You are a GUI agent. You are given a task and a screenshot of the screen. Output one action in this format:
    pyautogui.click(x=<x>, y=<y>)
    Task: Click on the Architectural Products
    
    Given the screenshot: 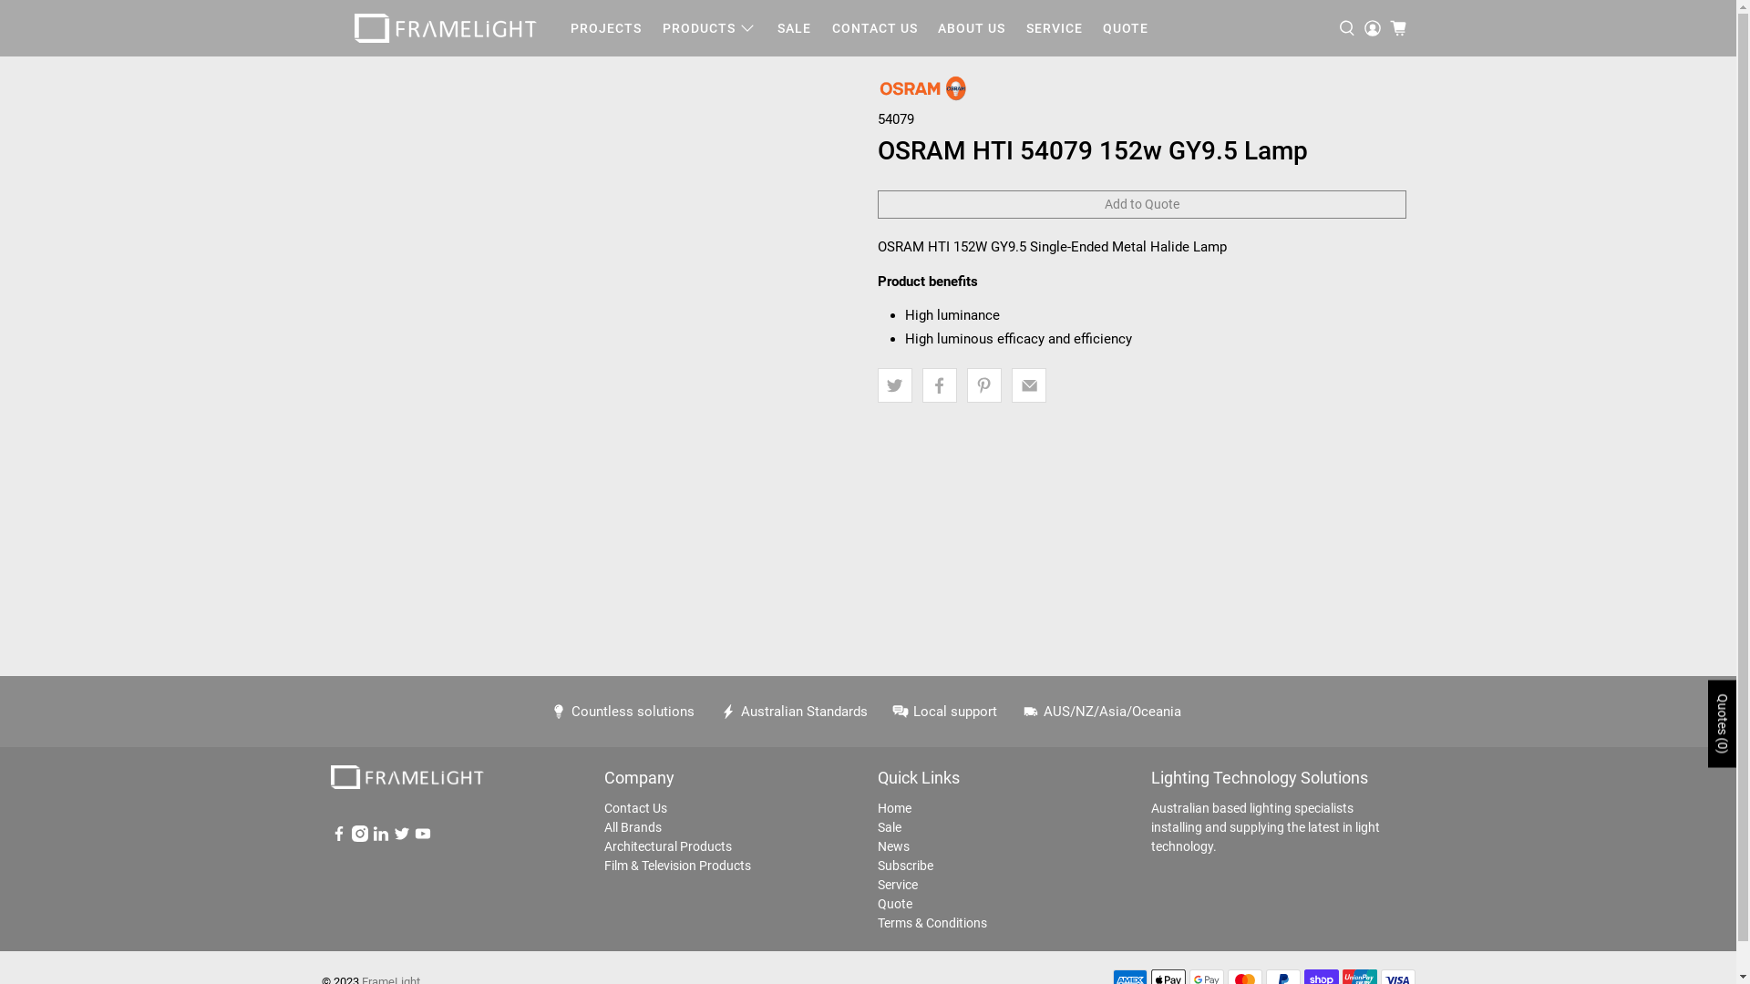 What is the action you would take?
    pyautogui.click(x=667, y=846)
    